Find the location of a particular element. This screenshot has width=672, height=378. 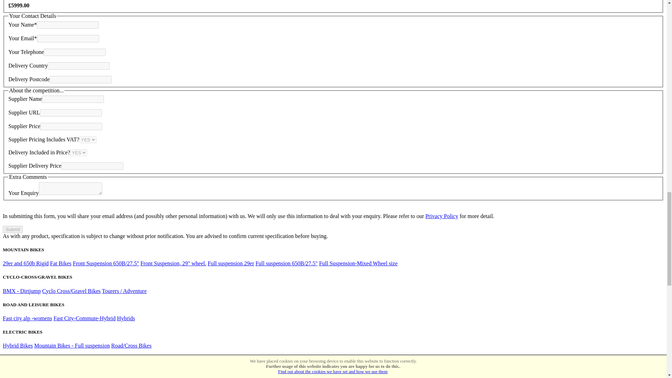

Submit is located at coordinates (13, 229).